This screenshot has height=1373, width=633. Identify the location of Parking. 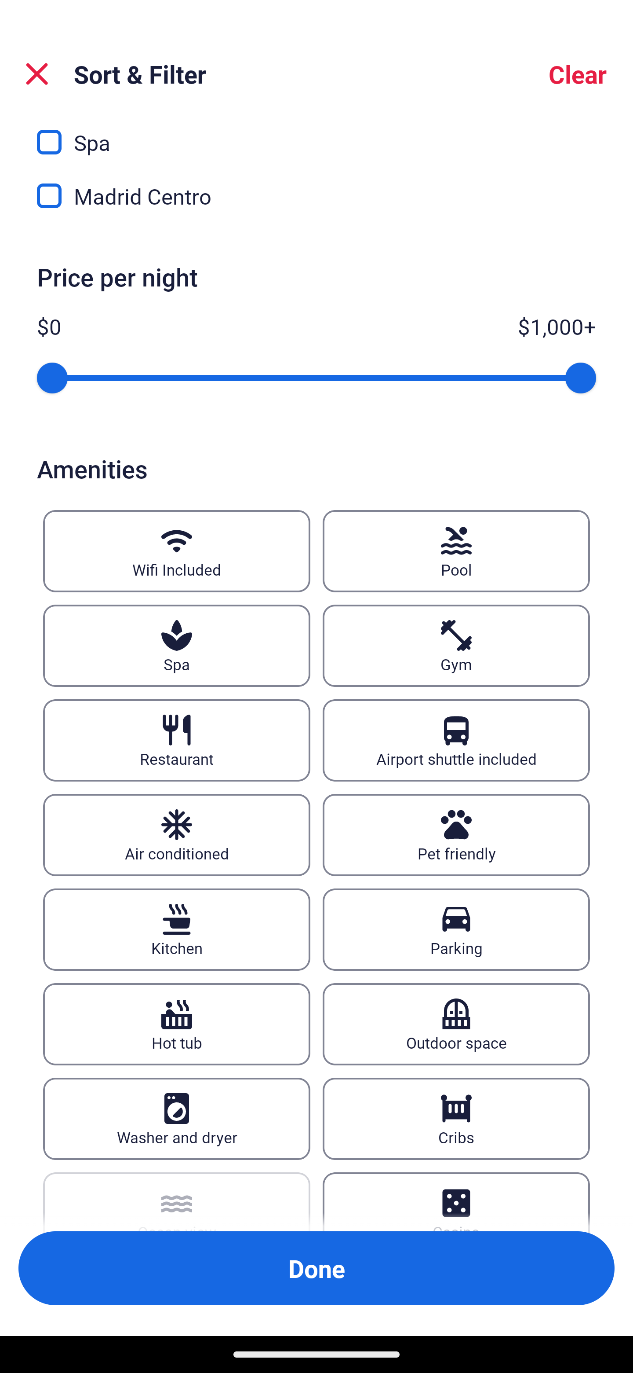
(456, 929).